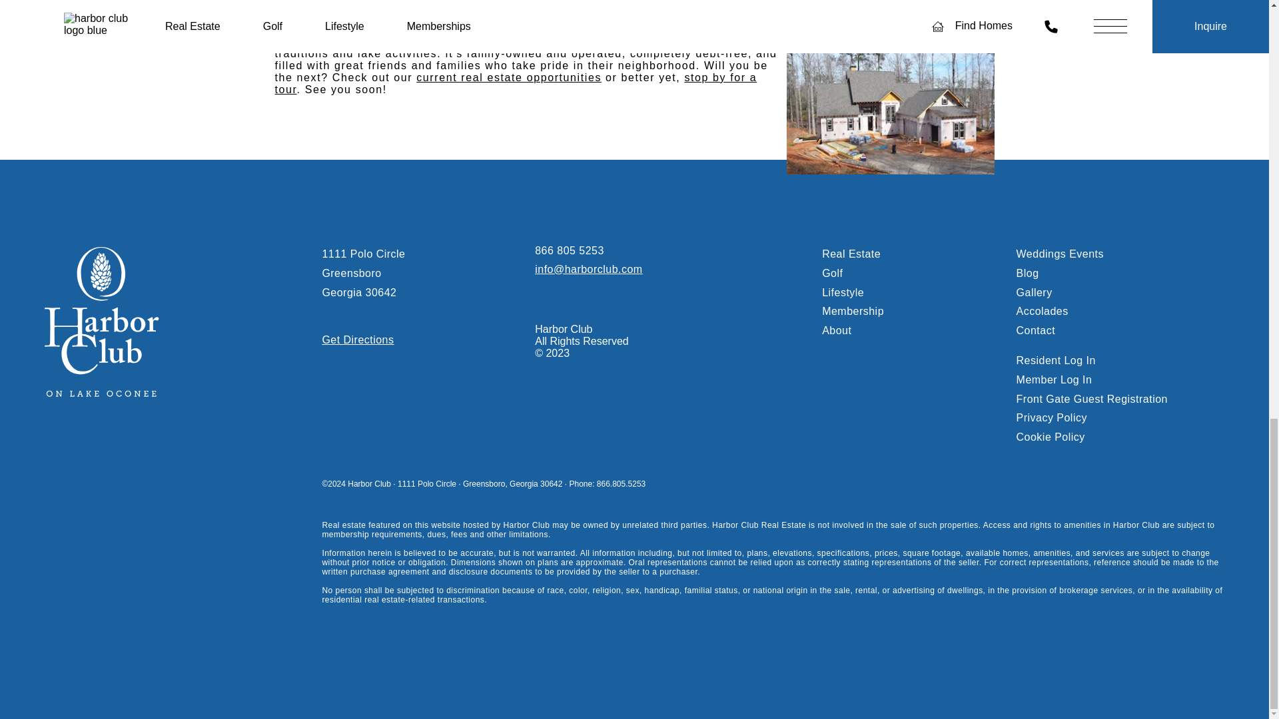 The height and width of the screenshot is (719, 1279). I want to click on Membership, so click(853, 312).